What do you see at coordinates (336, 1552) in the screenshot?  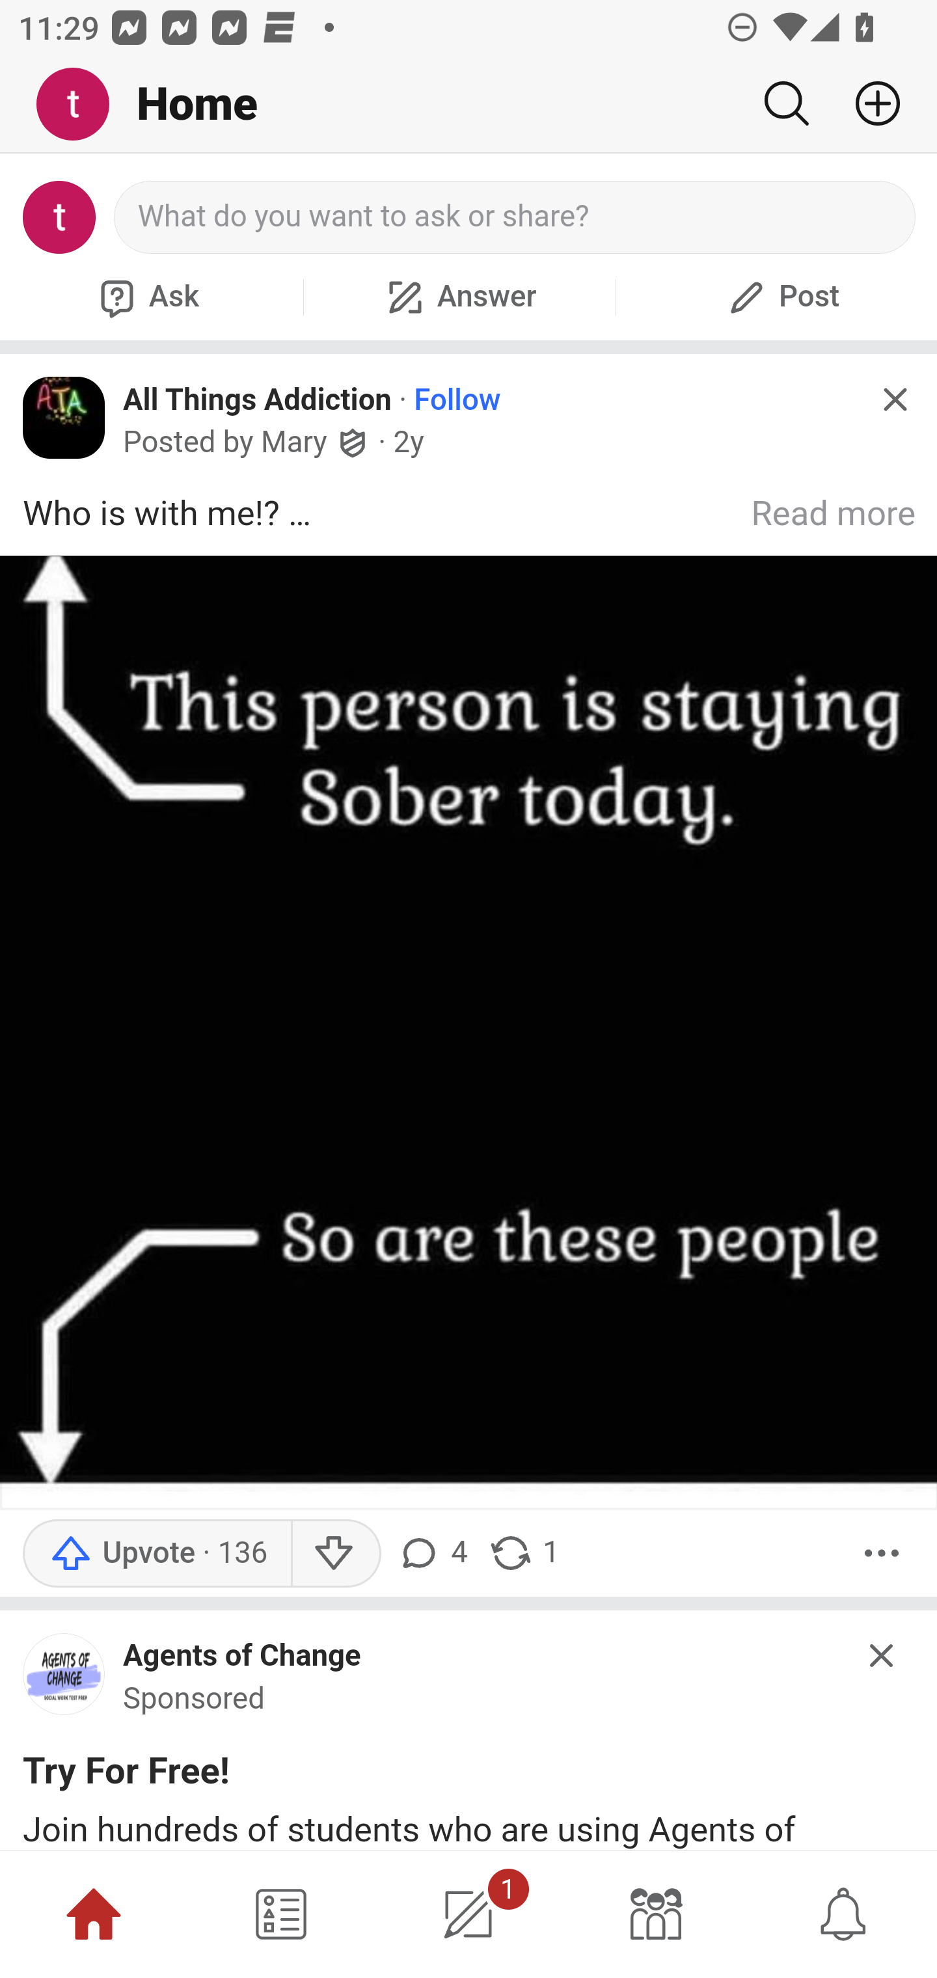 I see `Downvote` at bounding box center [336, 1552].